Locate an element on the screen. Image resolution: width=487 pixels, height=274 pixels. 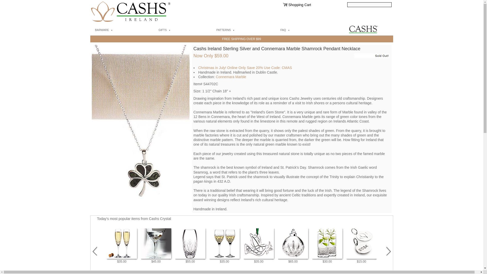
BARWARE is located at coordinates (122, 30).